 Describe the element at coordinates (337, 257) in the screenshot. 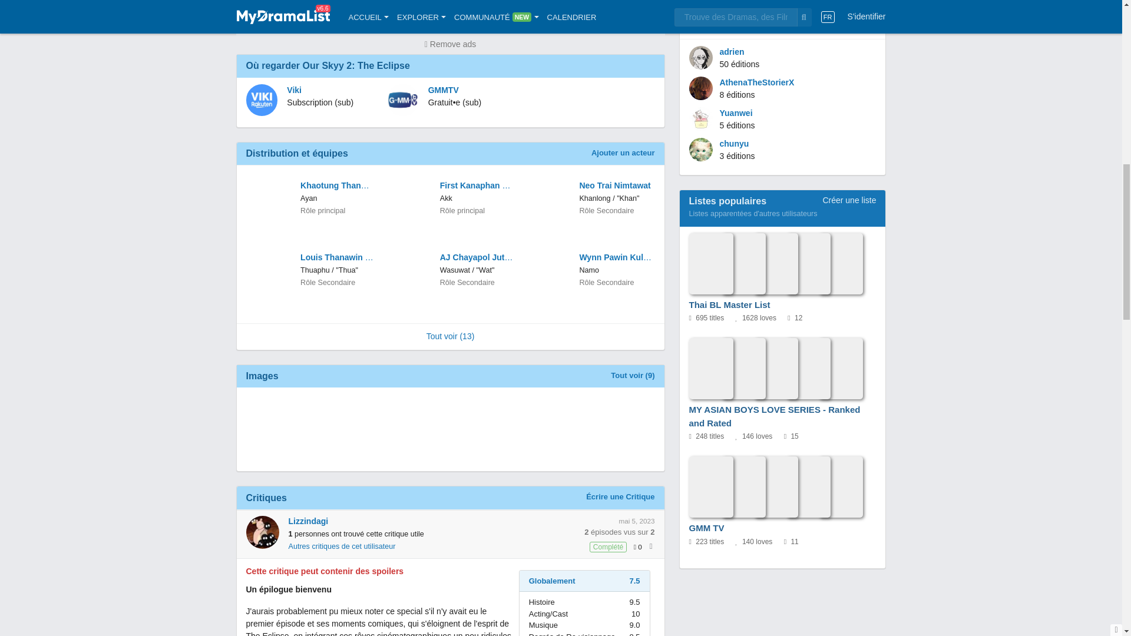

I see `Louis Thanawin Teeraphosukarn` at that location.